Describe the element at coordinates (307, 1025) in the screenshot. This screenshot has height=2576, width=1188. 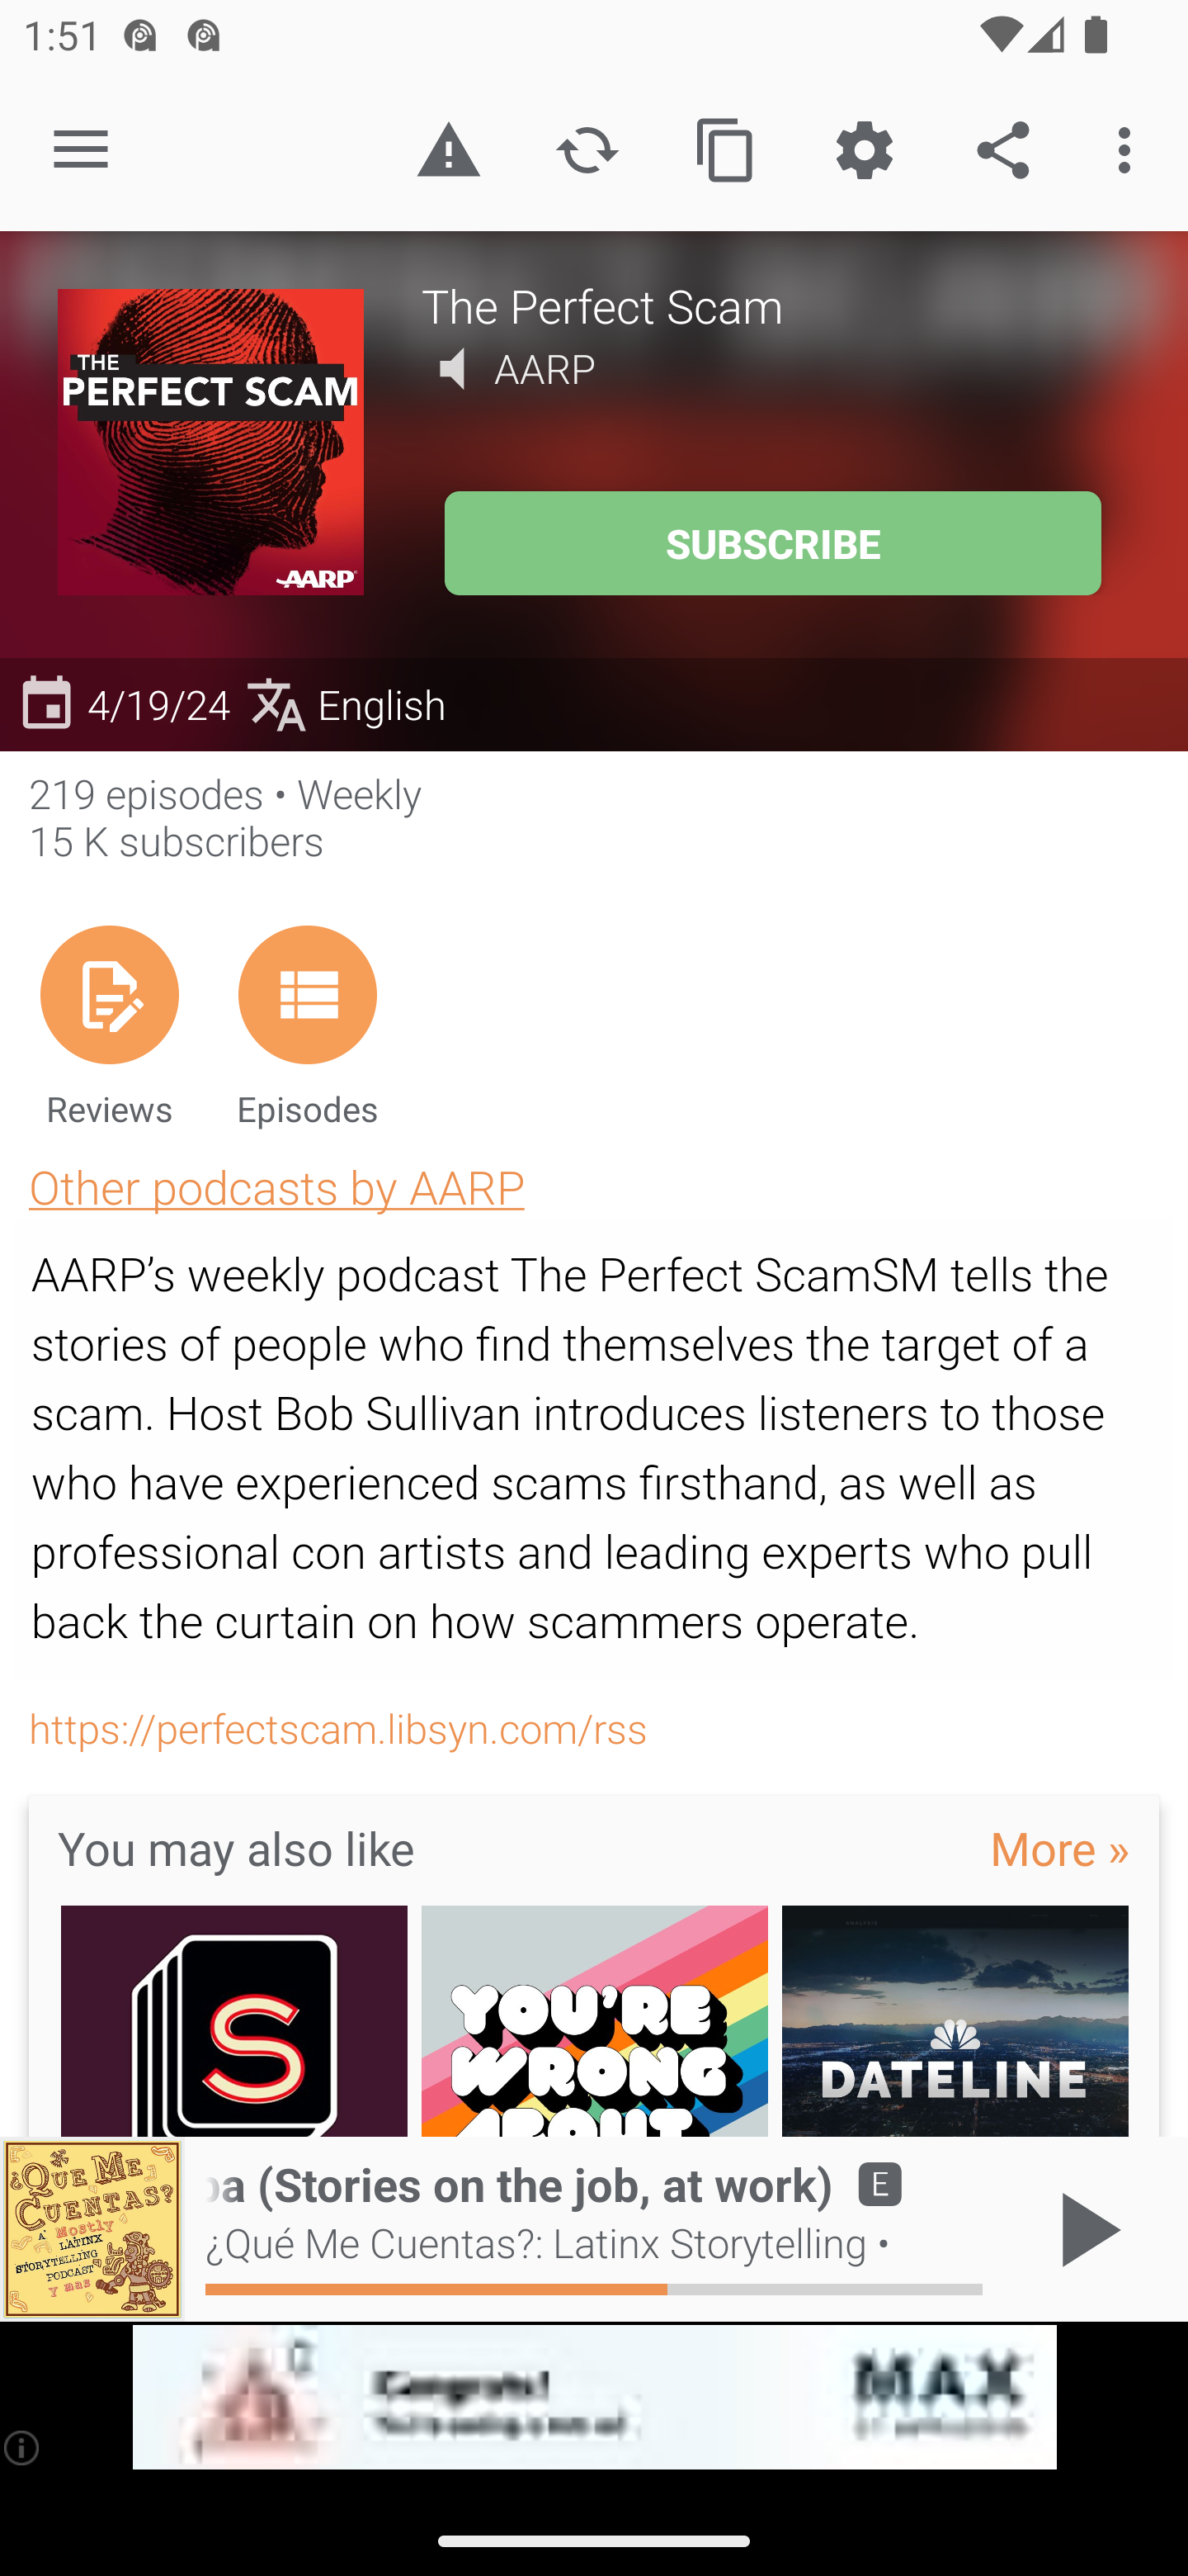
I see `Episodes` at that location.